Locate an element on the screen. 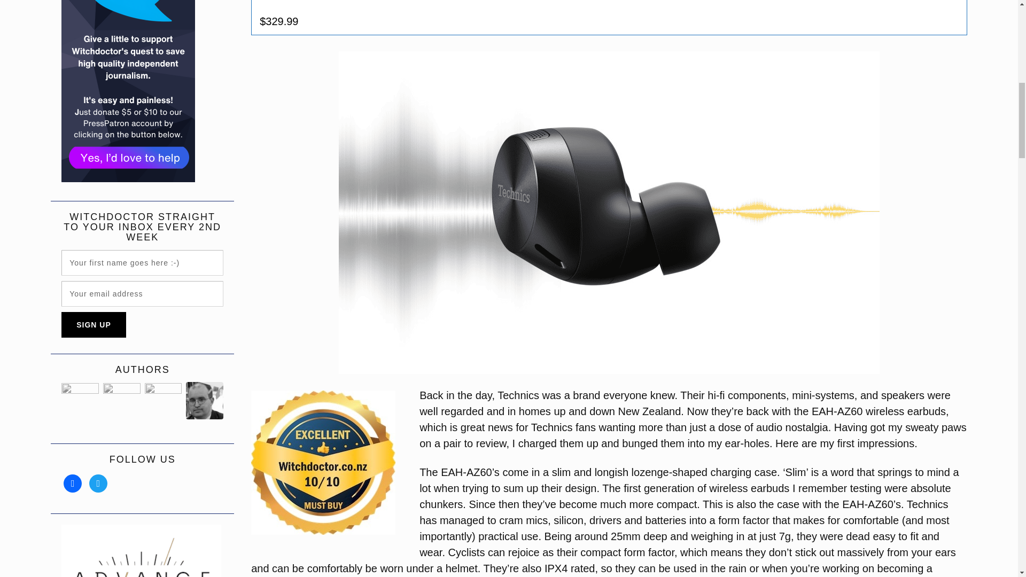 The height and width of the screenshot is (577, 1026). AshK is located at coordinates (164, 401).